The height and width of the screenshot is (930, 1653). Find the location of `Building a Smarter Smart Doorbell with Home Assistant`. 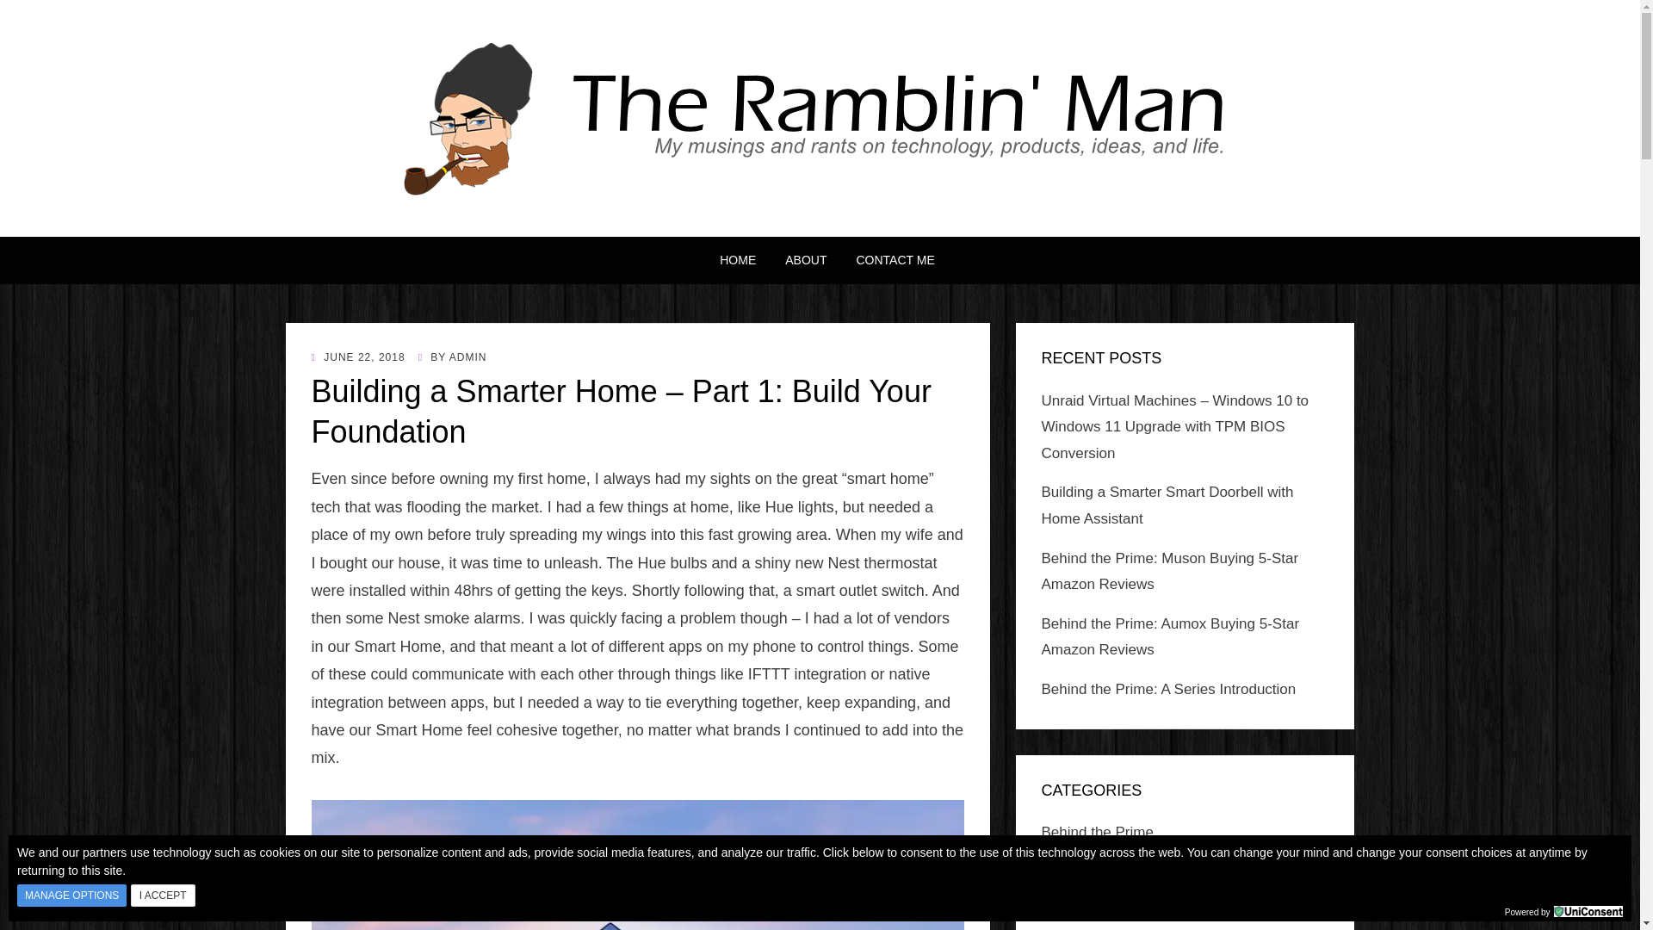

Building a Smarter Smart Doorbell with Home Assistant is located at coordinates (1167, 505).